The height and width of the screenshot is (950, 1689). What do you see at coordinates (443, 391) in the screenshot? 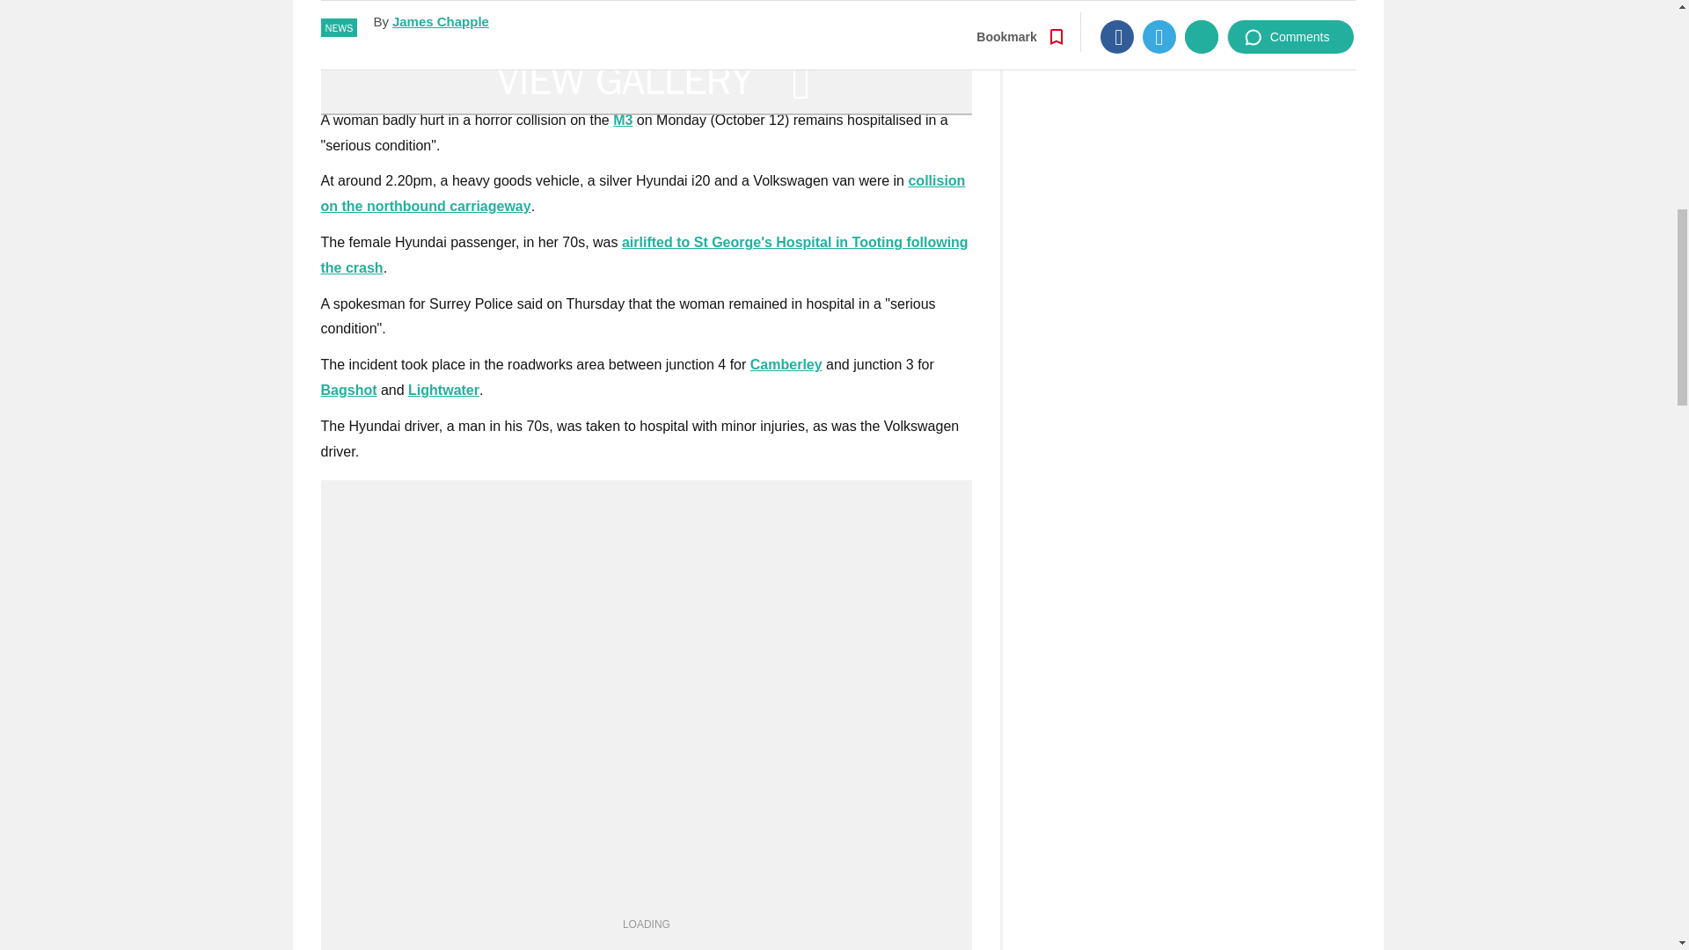
I see `Lightwater` at bounding box center [443, 391].